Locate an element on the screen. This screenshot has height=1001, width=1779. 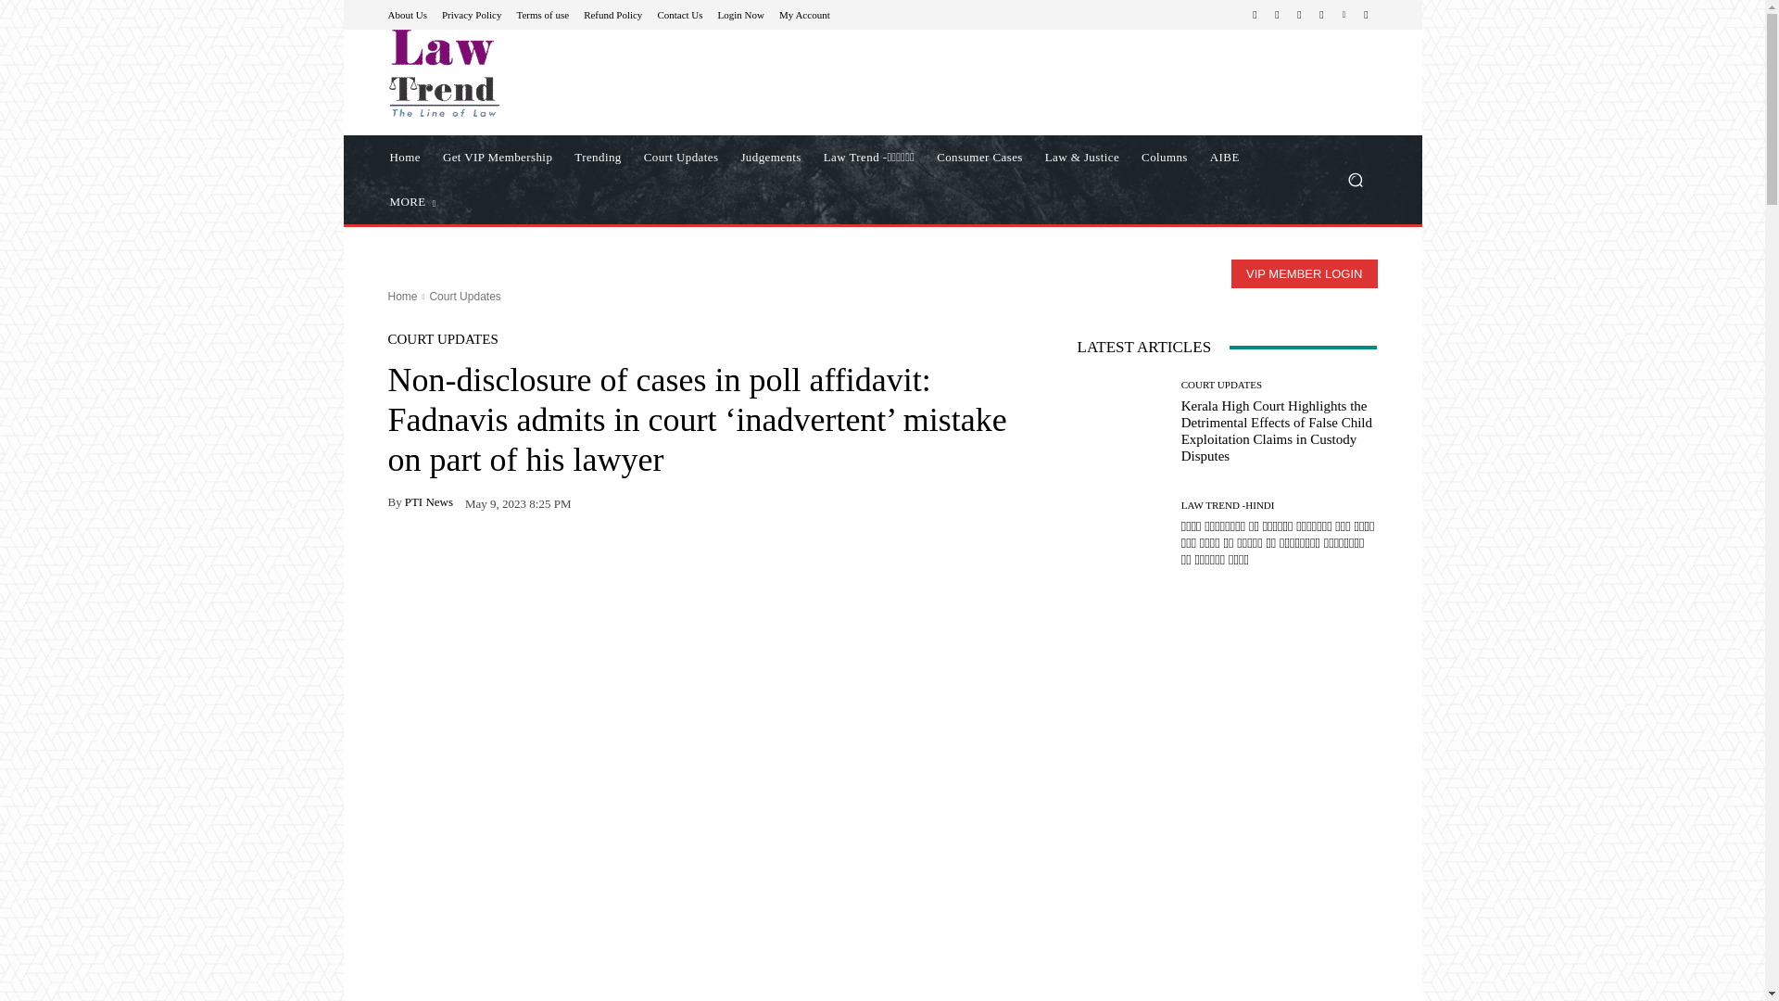
My Account is located at coordinates (804, 13).